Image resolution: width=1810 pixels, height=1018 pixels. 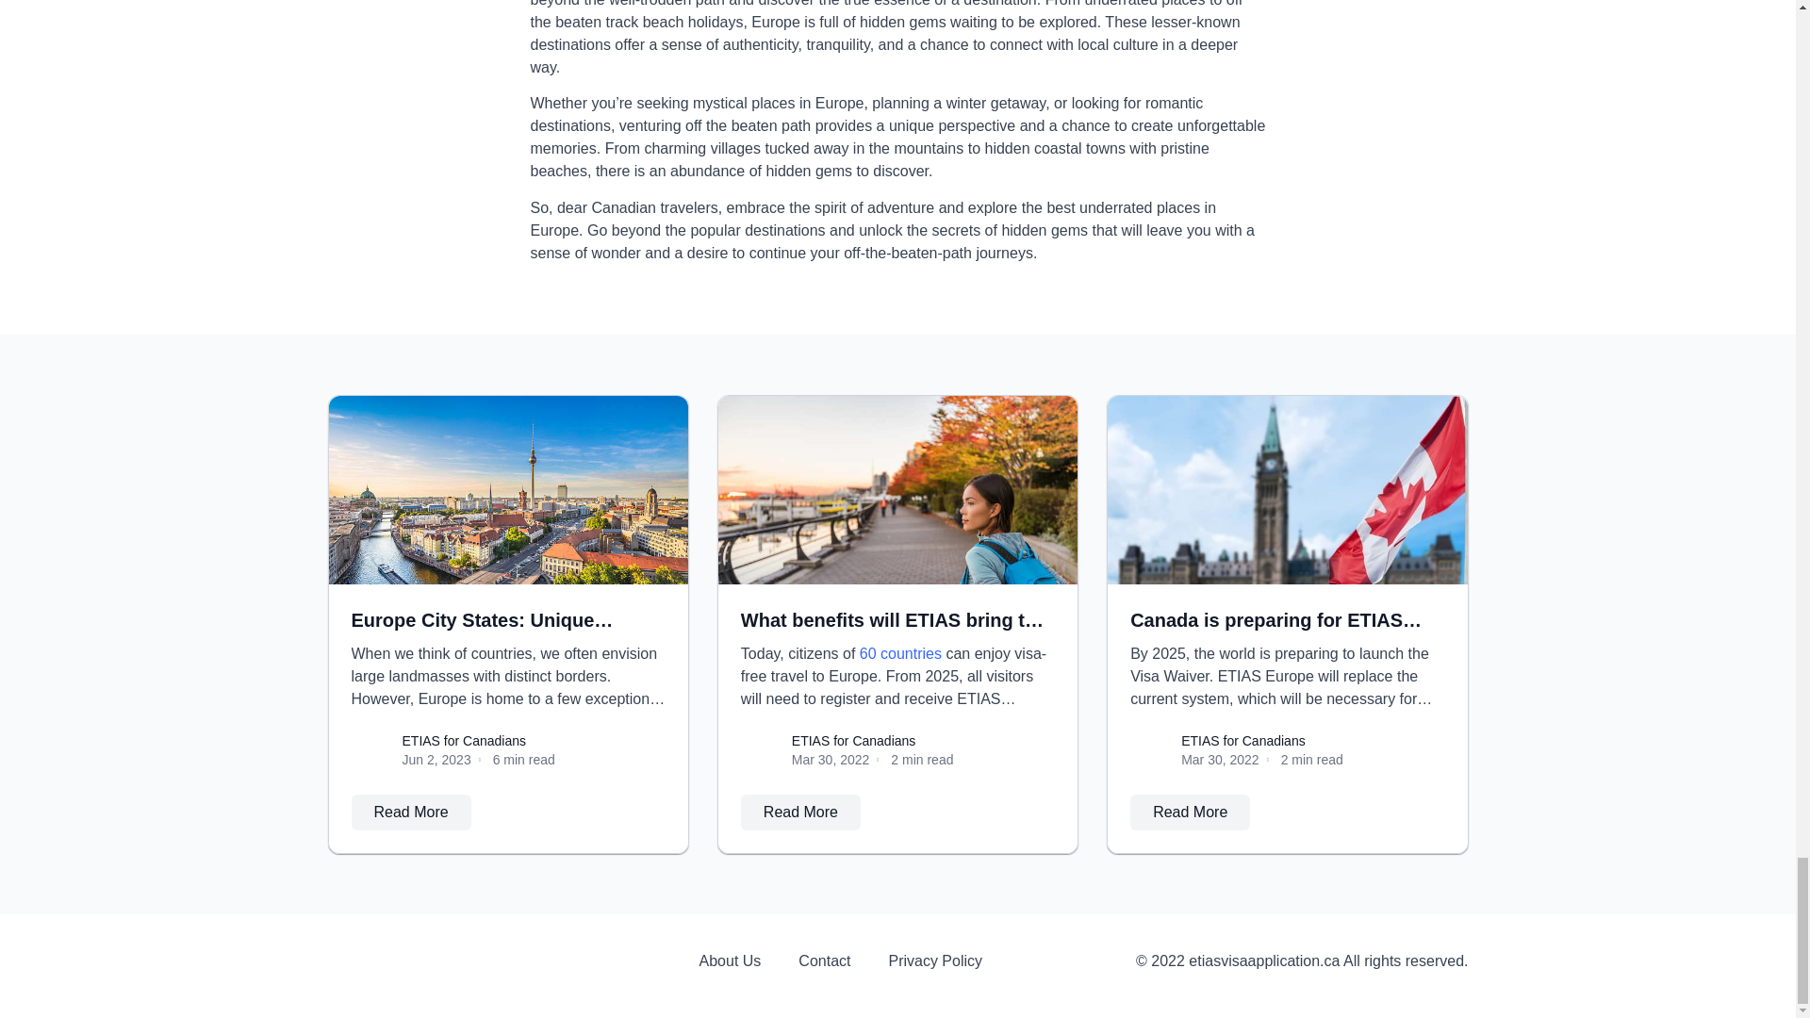 What do you see at coordinates (730, 961) in the screenshot?
I see `About Us` at bounding box center [730, 961].